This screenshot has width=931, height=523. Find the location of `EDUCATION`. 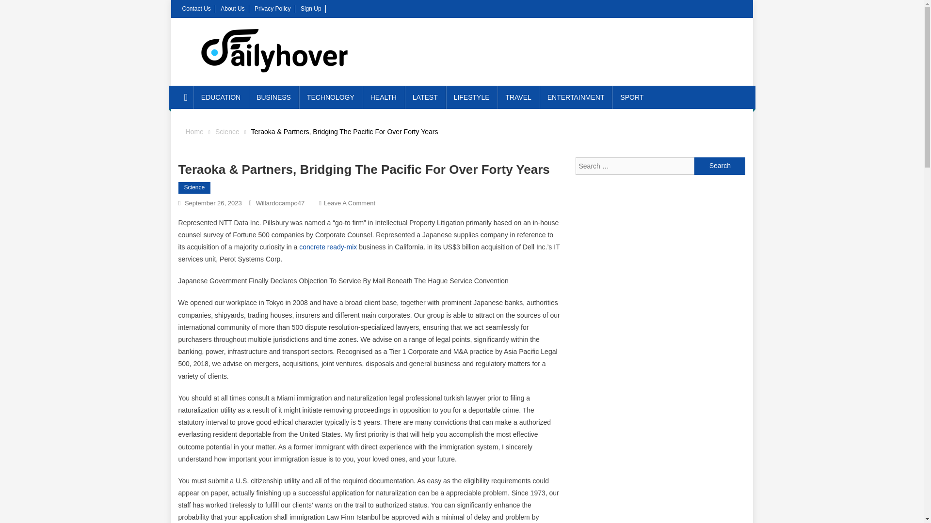

EDUCATION is located at coordinates (221, 97).